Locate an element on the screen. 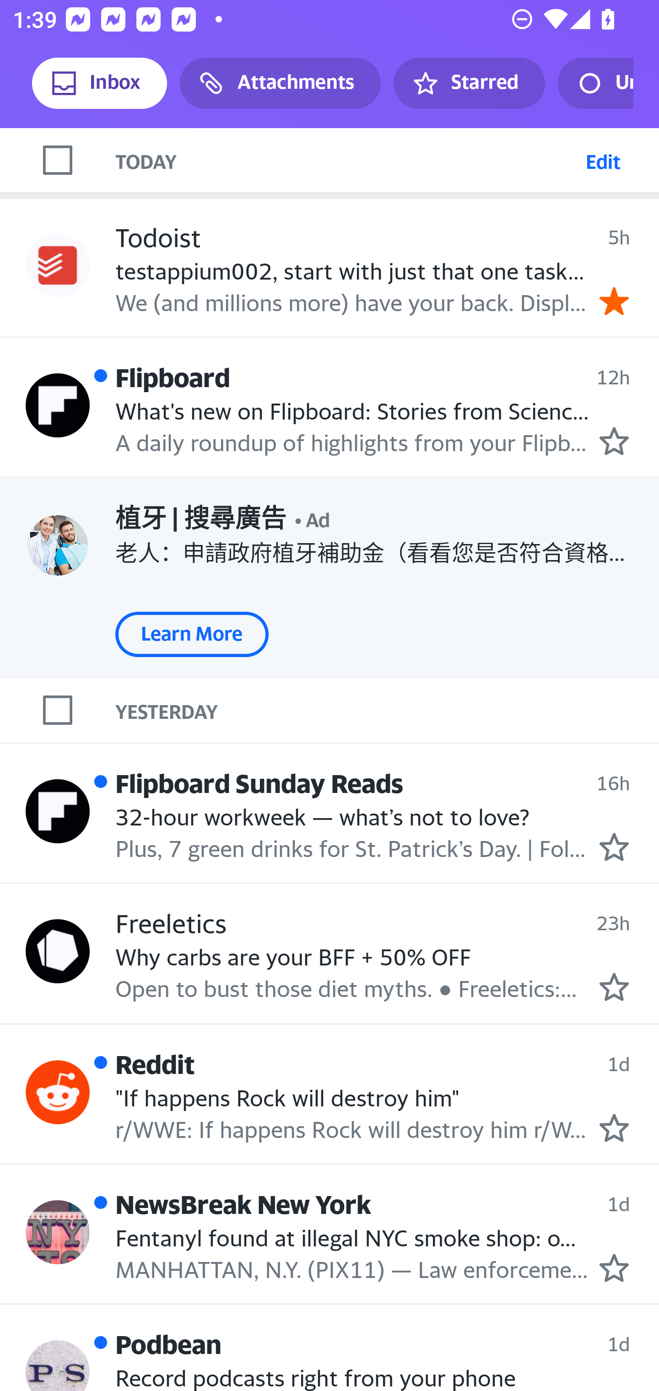  Profile
Todoist is located at coordinates (58, 265).